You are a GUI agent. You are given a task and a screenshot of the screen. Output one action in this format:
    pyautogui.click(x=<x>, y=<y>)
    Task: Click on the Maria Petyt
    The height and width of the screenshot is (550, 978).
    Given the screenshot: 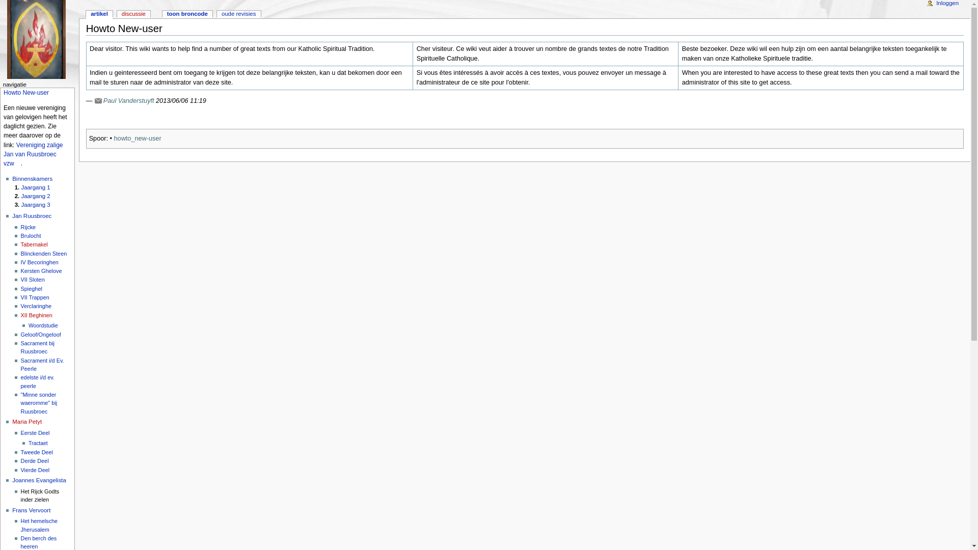 What is the action you would take?
    pyautogui.click(x=27, y=422)
    